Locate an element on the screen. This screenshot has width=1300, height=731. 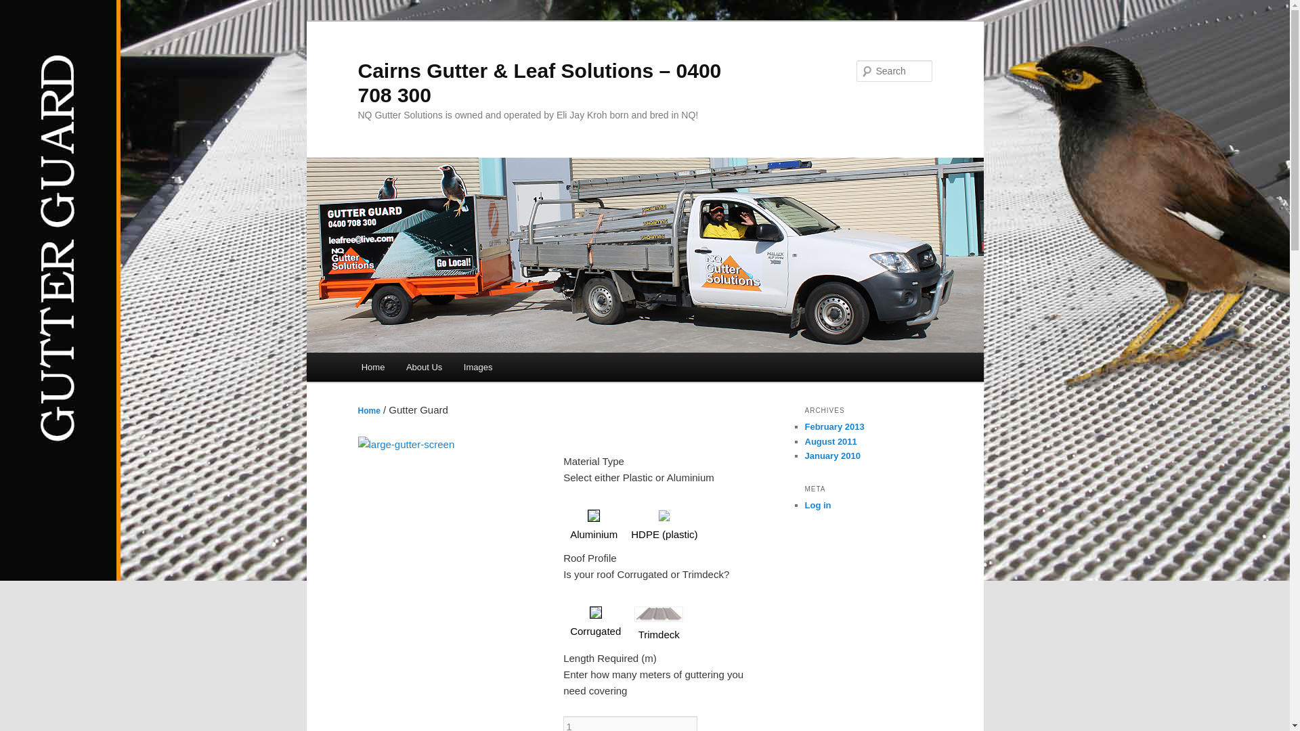
Home is located at coordinates (373, 367).